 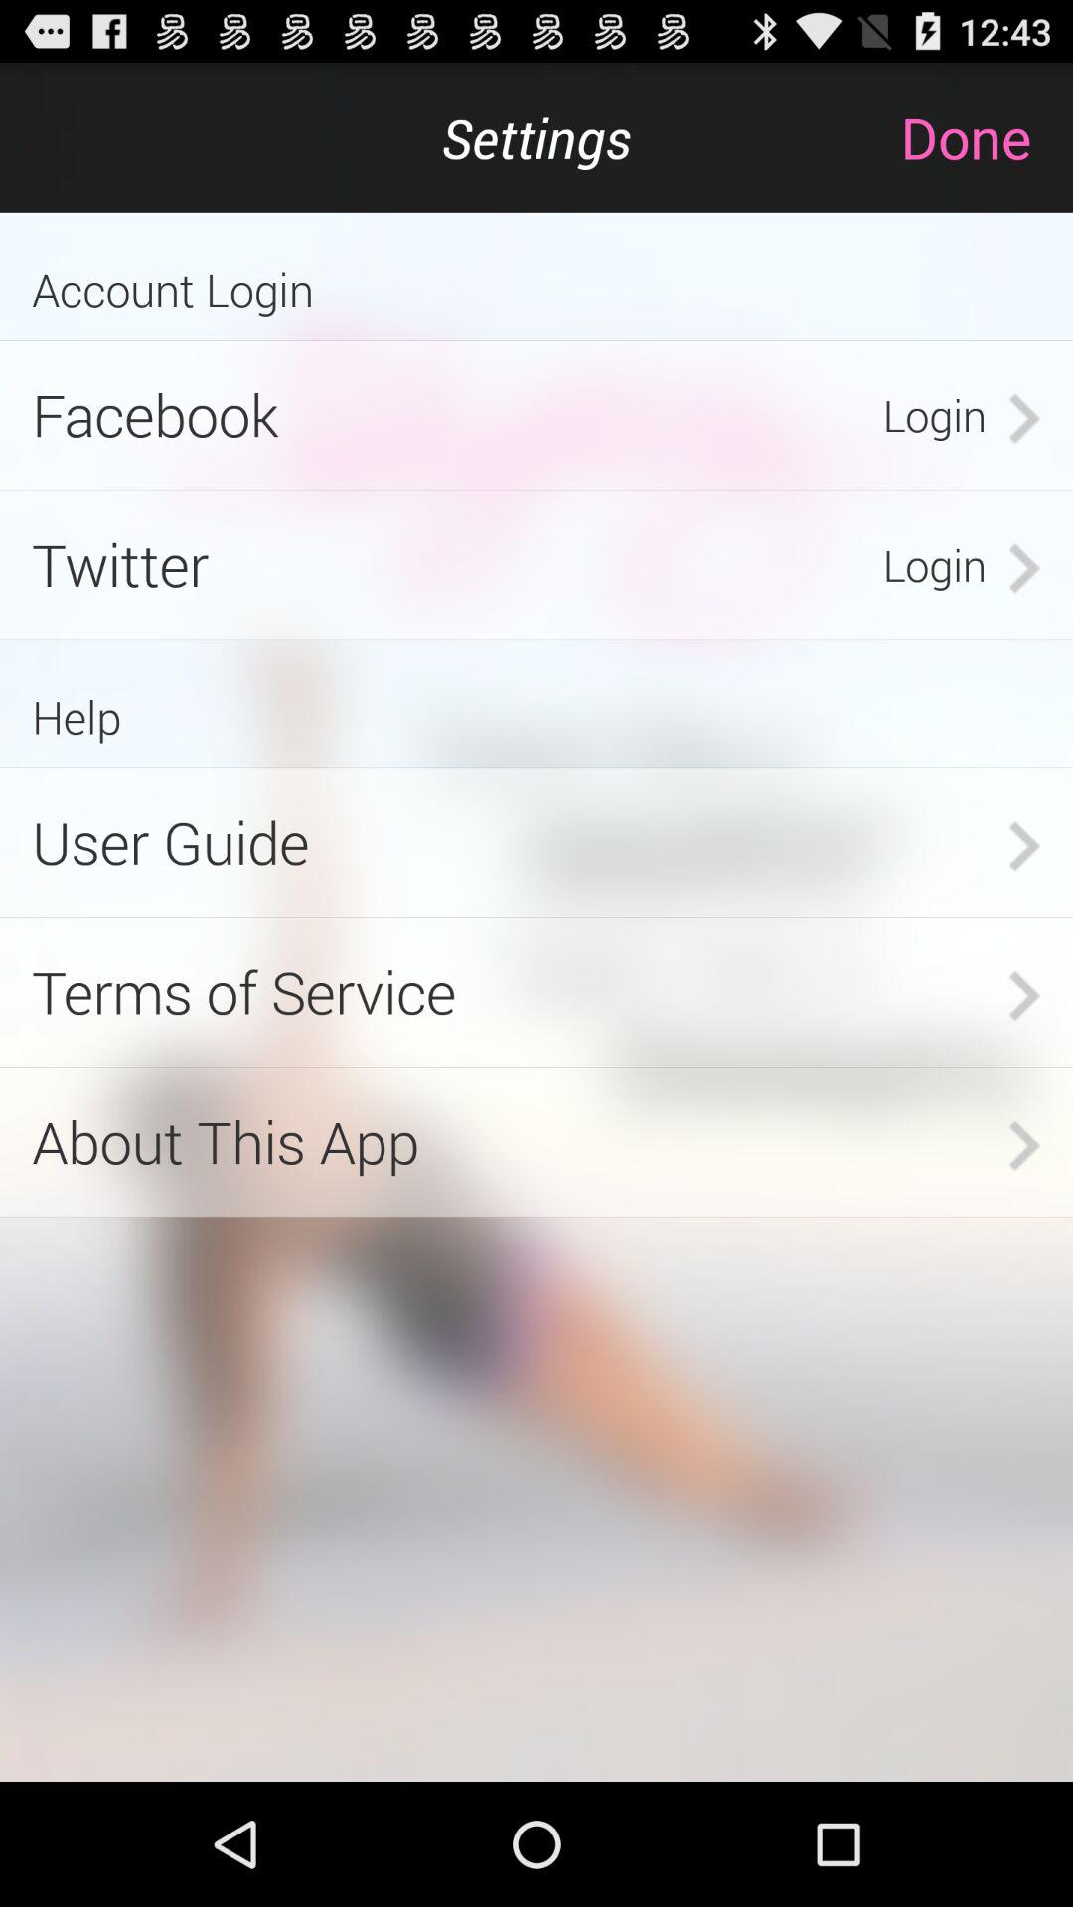 I want to click on flip to the done icon, so click(x=986, y=137).